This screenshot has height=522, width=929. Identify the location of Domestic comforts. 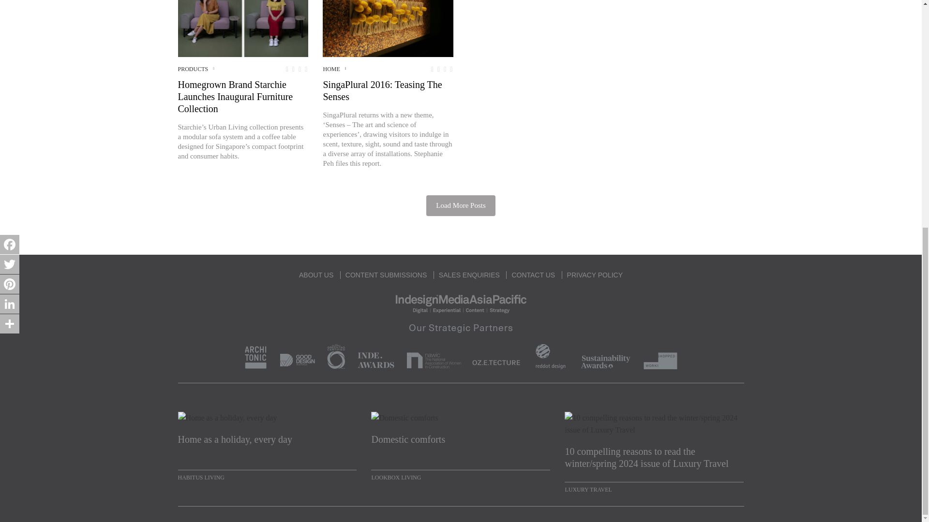
(460, 446).